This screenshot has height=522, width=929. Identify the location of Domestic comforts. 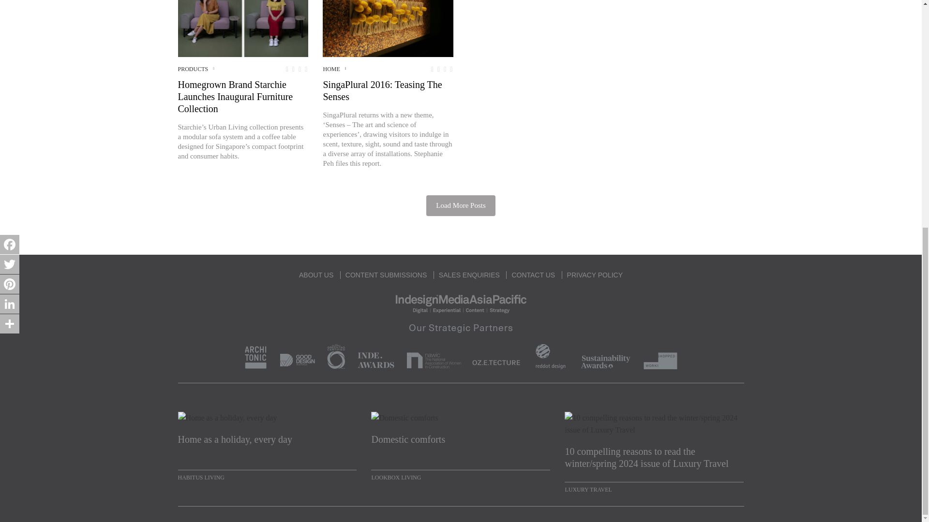
(460, 446).